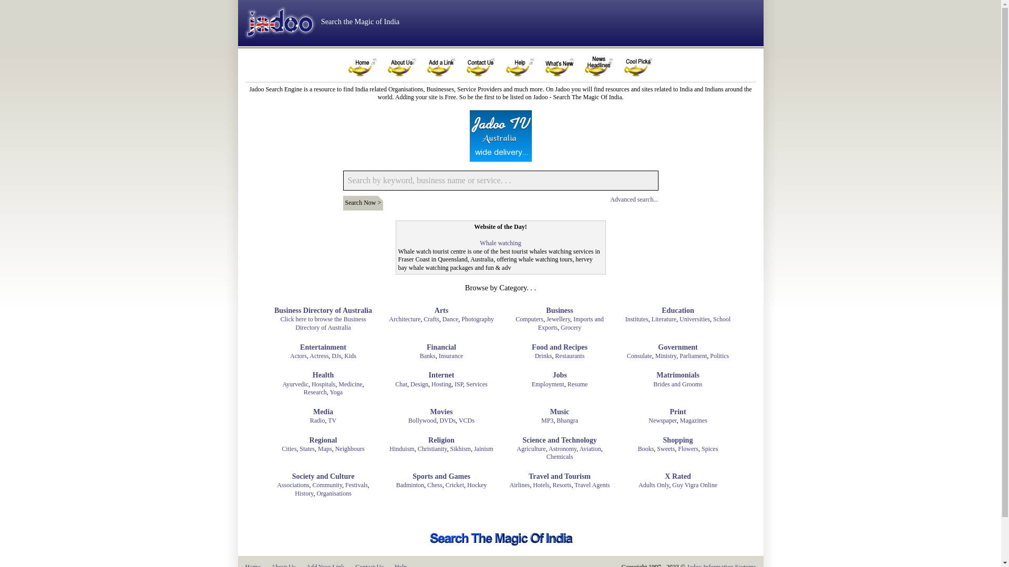 Image resolution: width=1009 pixels, height=567 pixels. Describe the element at coordinates (363, 203) in the screenshot. I see `Search Now >` at that location.